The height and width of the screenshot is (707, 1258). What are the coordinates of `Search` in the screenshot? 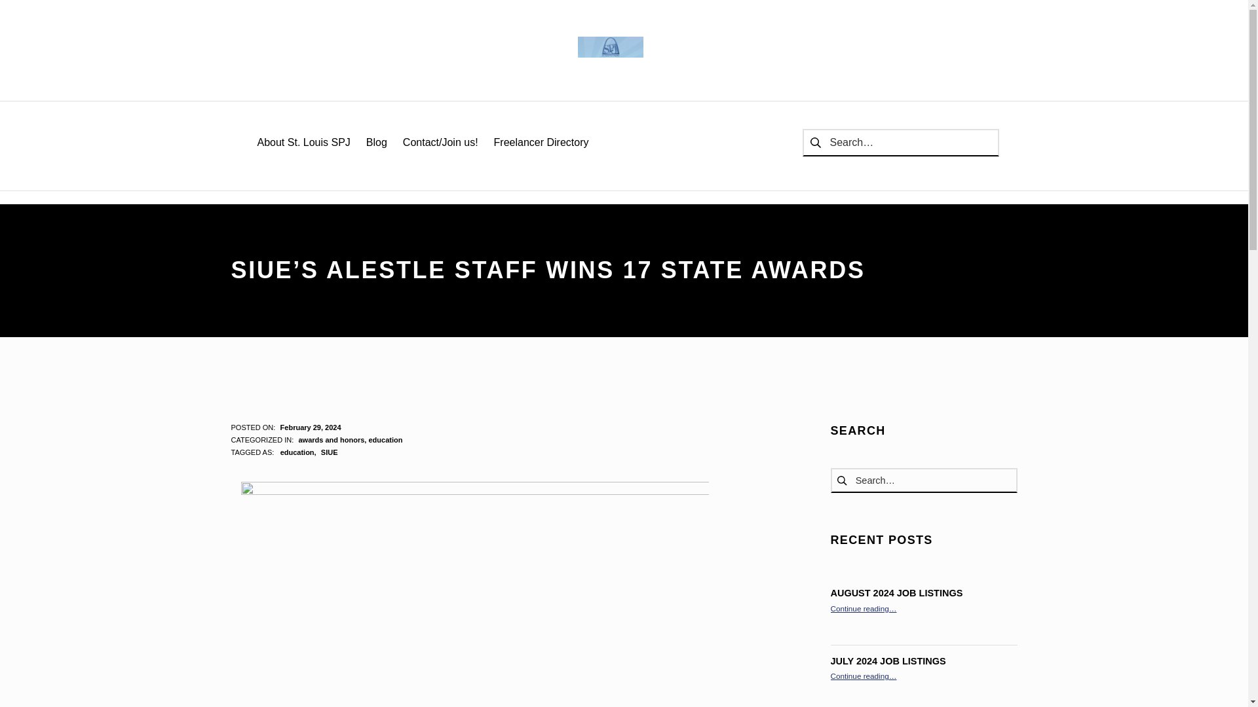 It's located at (14, 14).